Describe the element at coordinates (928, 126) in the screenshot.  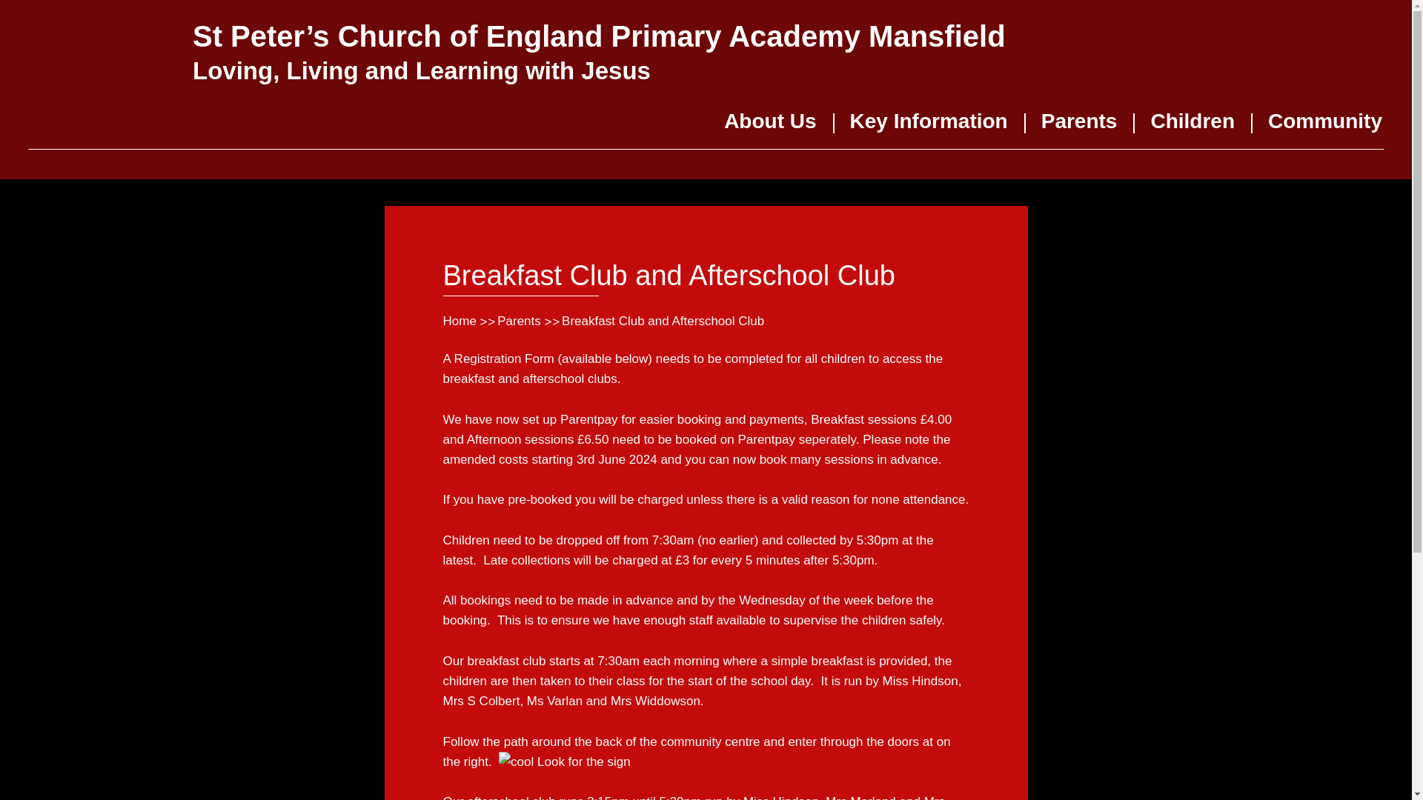
I see `Key Information` at that location.